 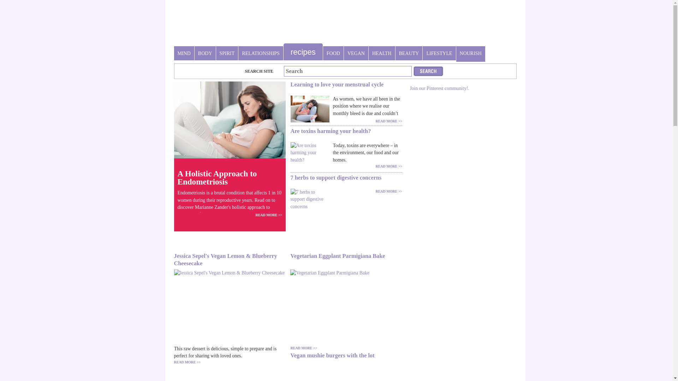 What do you see at coordinates (230, 178) in the screenshot?
I see `A Holistic Approach to Endometriosis` at bounding box center [230, 178].